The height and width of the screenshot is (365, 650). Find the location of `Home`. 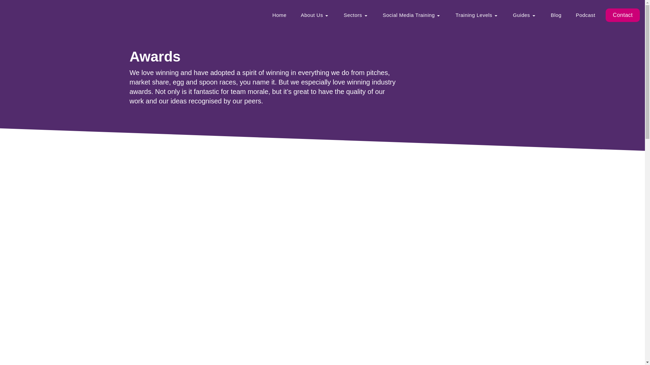

Home is located at coordinates (279, 15).